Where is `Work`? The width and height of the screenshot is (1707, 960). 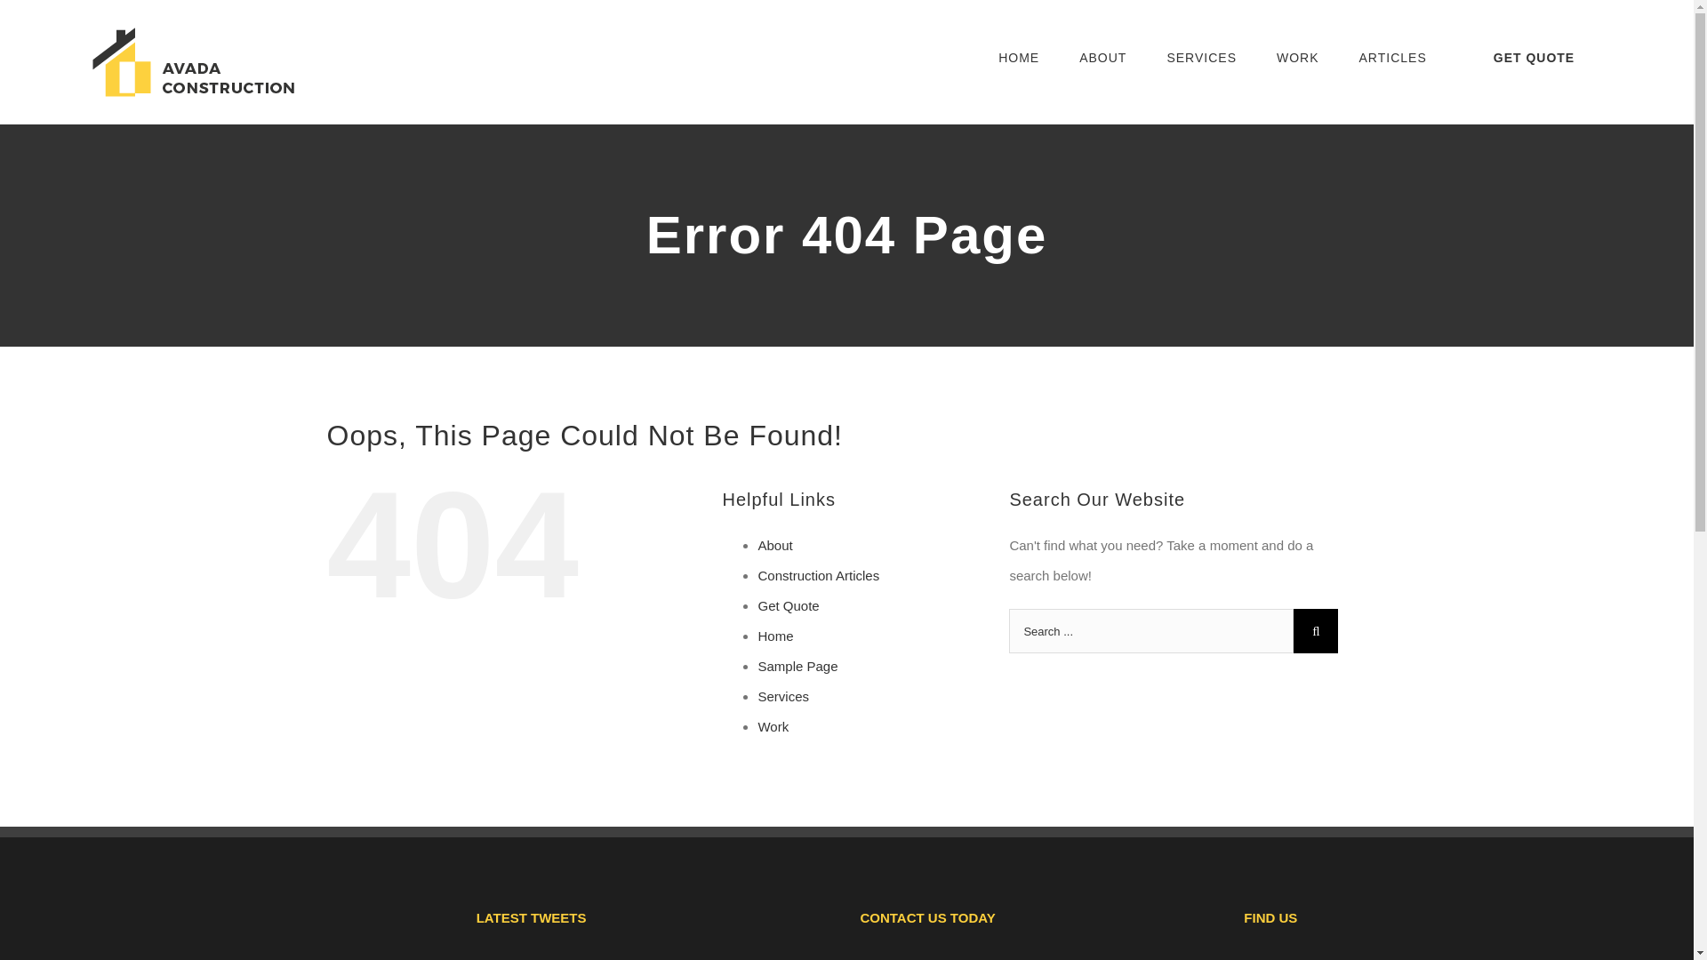
Work is located at coordinates (773, 726).